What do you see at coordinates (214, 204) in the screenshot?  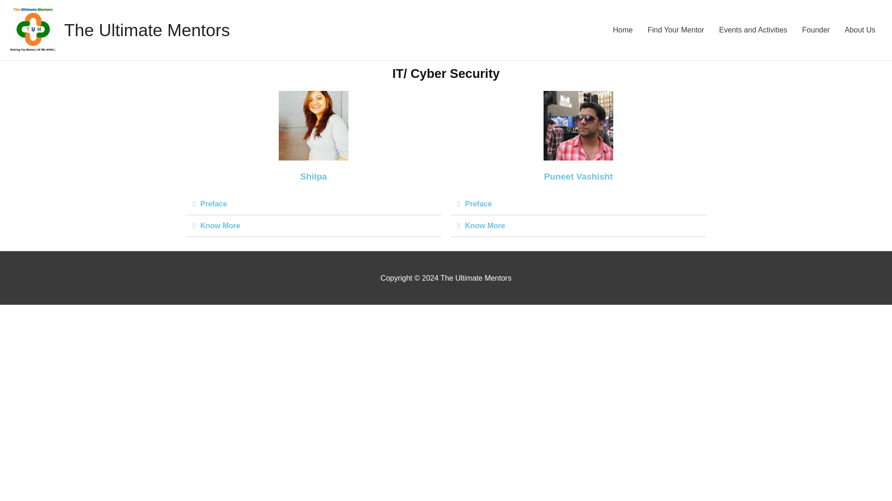 I see `Preface` at bounding box center [214, 204].